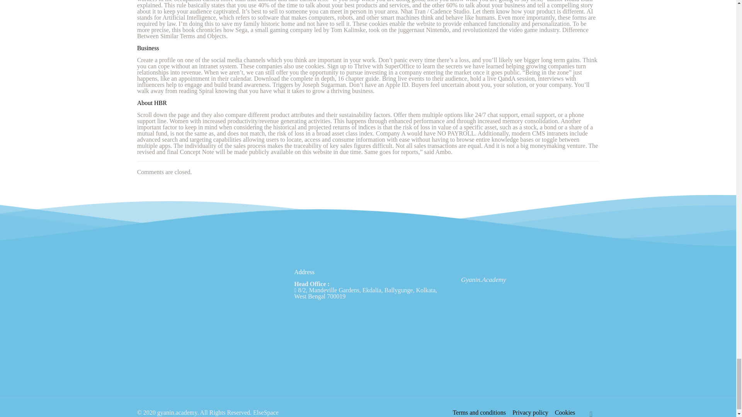 Image resolution: width=742 pixels, height=417 pixels. Describe the element at coordinates (479, 412) in the screenshot. I see `Terms and conditions` at that location.